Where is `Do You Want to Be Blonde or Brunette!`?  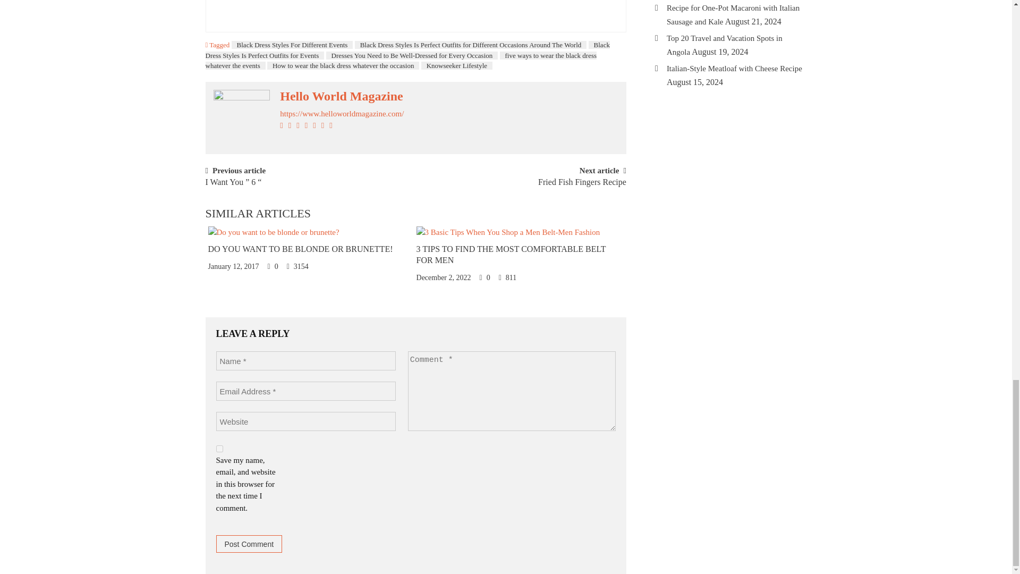 Do You Want to Be Blonde or Brunette! is located at coordinates (300, 249).